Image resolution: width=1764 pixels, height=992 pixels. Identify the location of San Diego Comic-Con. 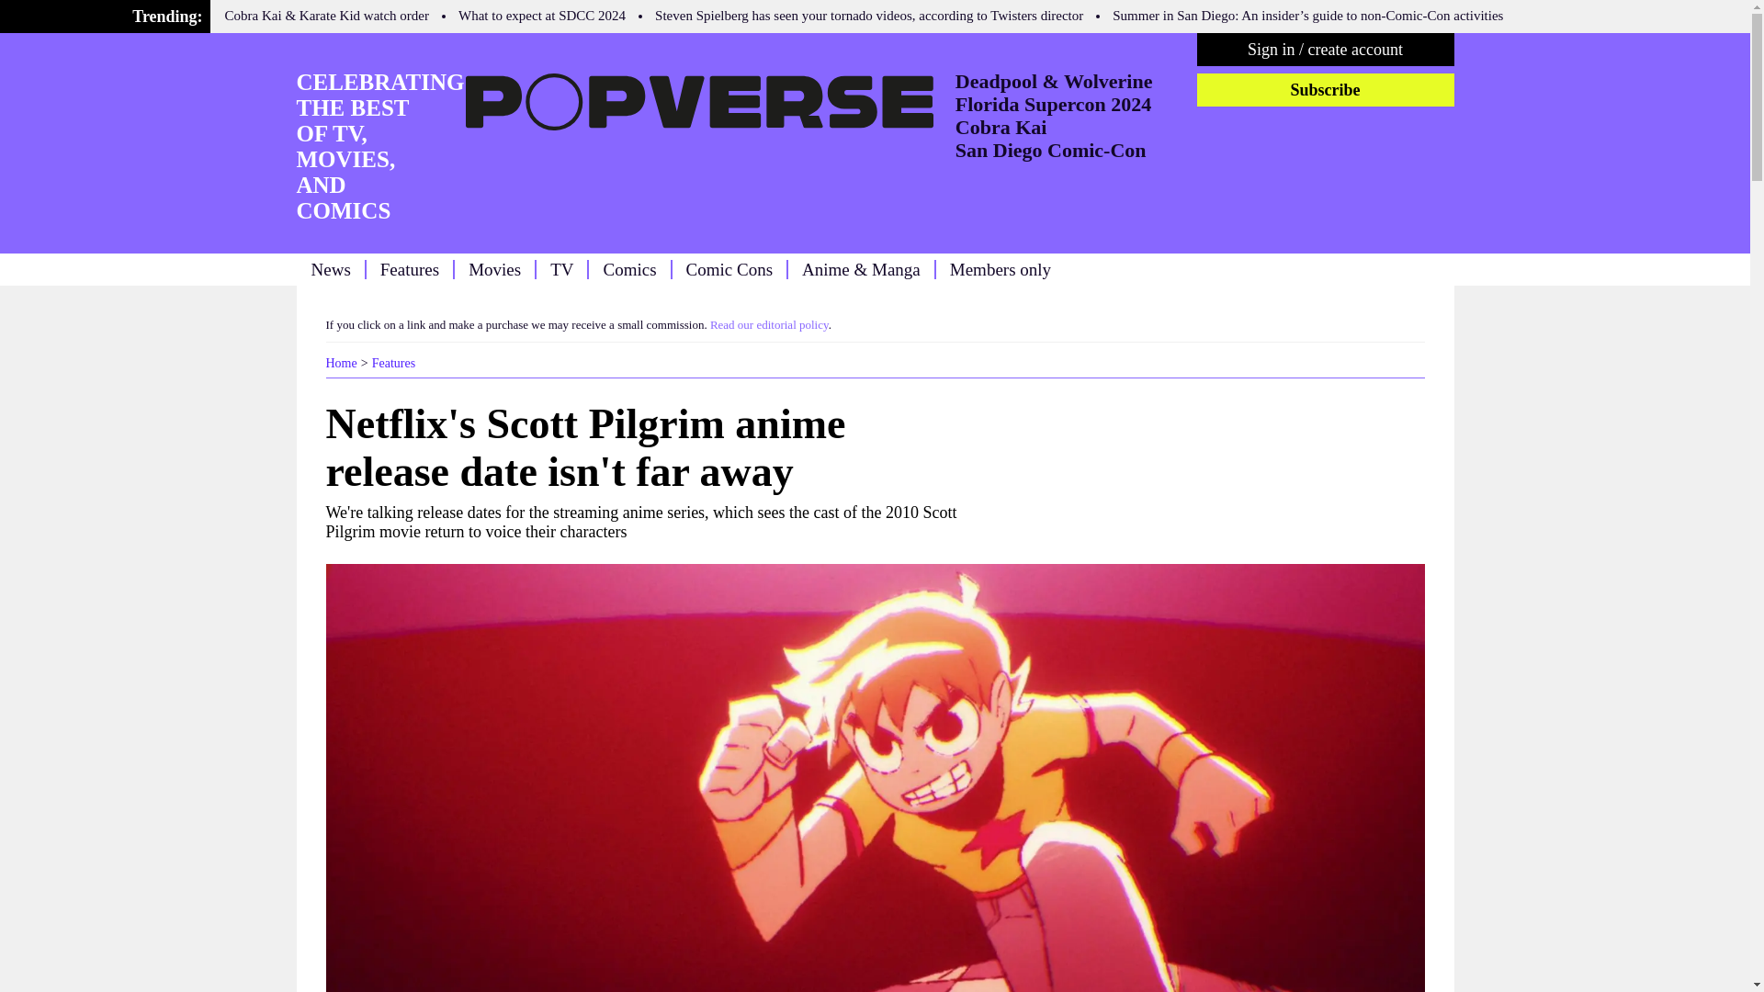
(1051, 151).